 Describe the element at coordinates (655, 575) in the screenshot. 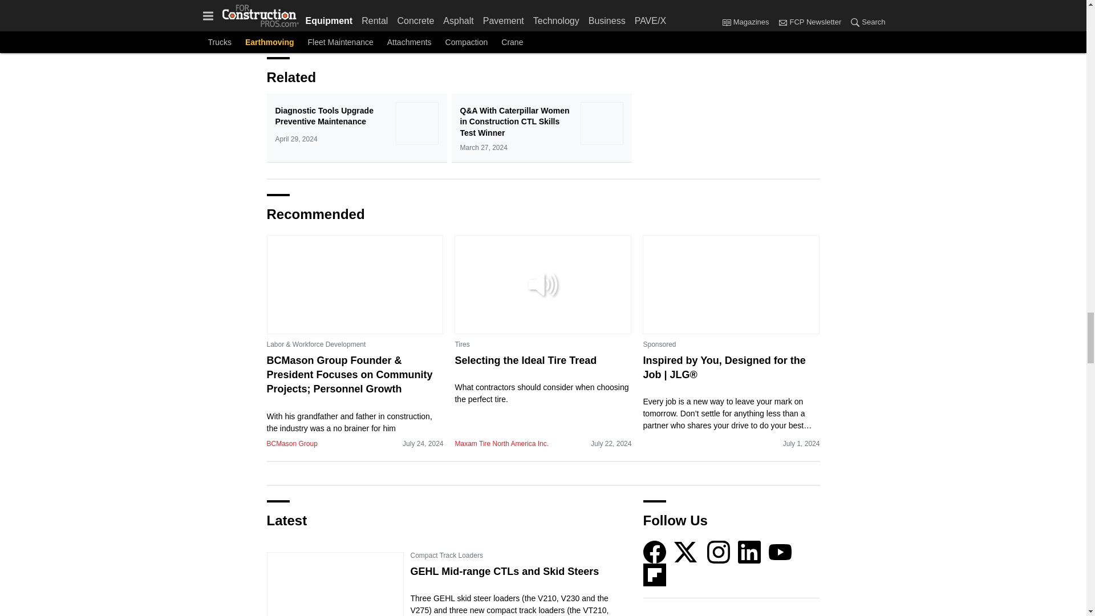

I see `Flipboard icon` at that location.